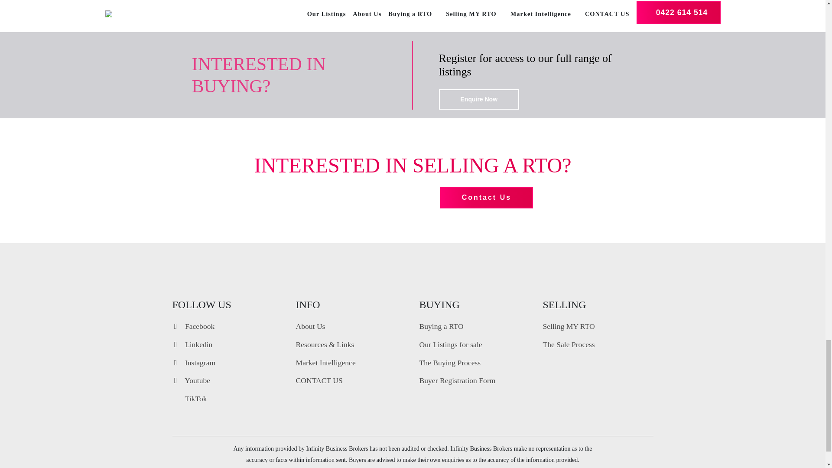 This screenshot has height=468, width=832. Describe the element at coordinates (478, 99) in the screenshot. I see `Enquire Now` at that location.